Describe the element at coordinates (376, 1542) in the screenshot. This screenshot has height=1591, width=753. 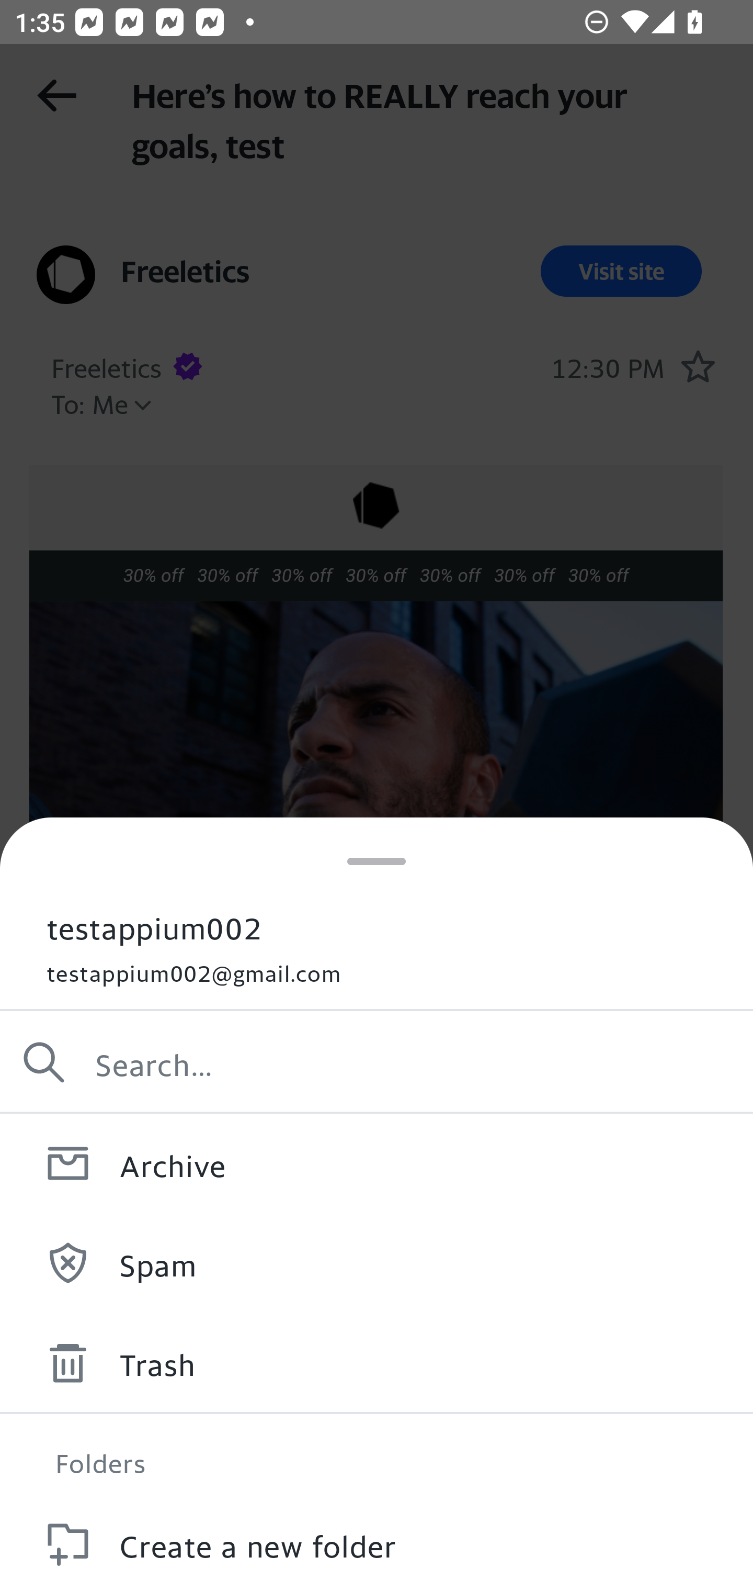
I see `Create a new folder` at that location.